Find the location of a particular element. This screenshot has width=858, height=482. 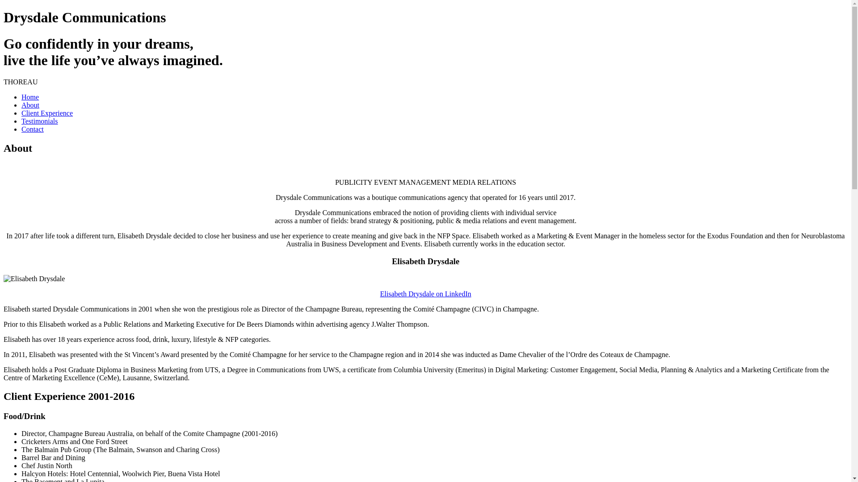

Contact is located at coordinates (33, 129).